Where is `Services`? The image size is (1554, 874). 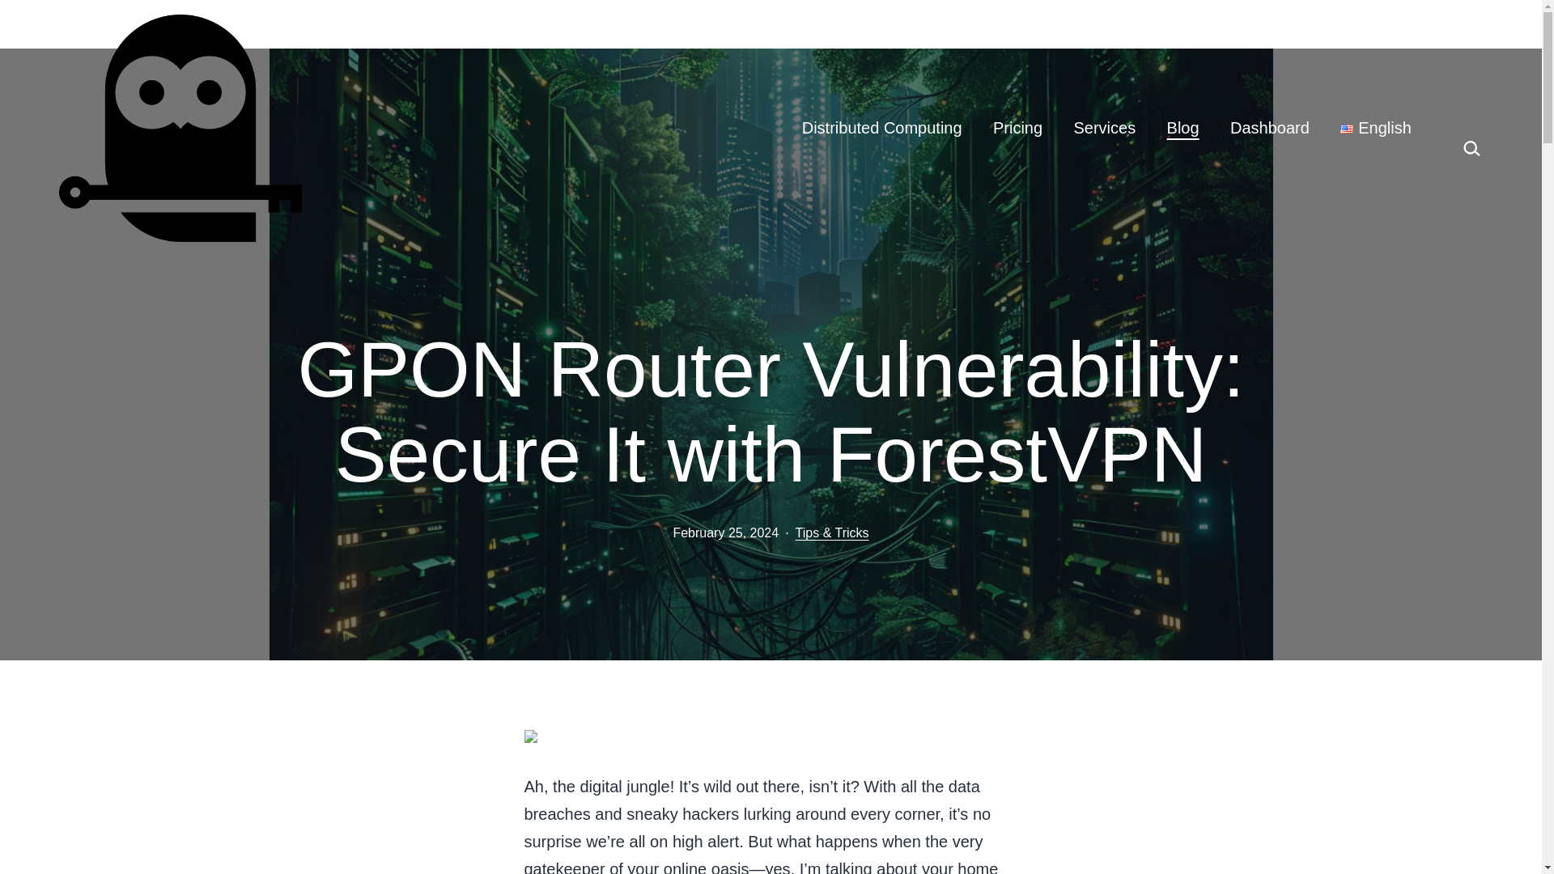 Services is located at coordinates (1104, 128).